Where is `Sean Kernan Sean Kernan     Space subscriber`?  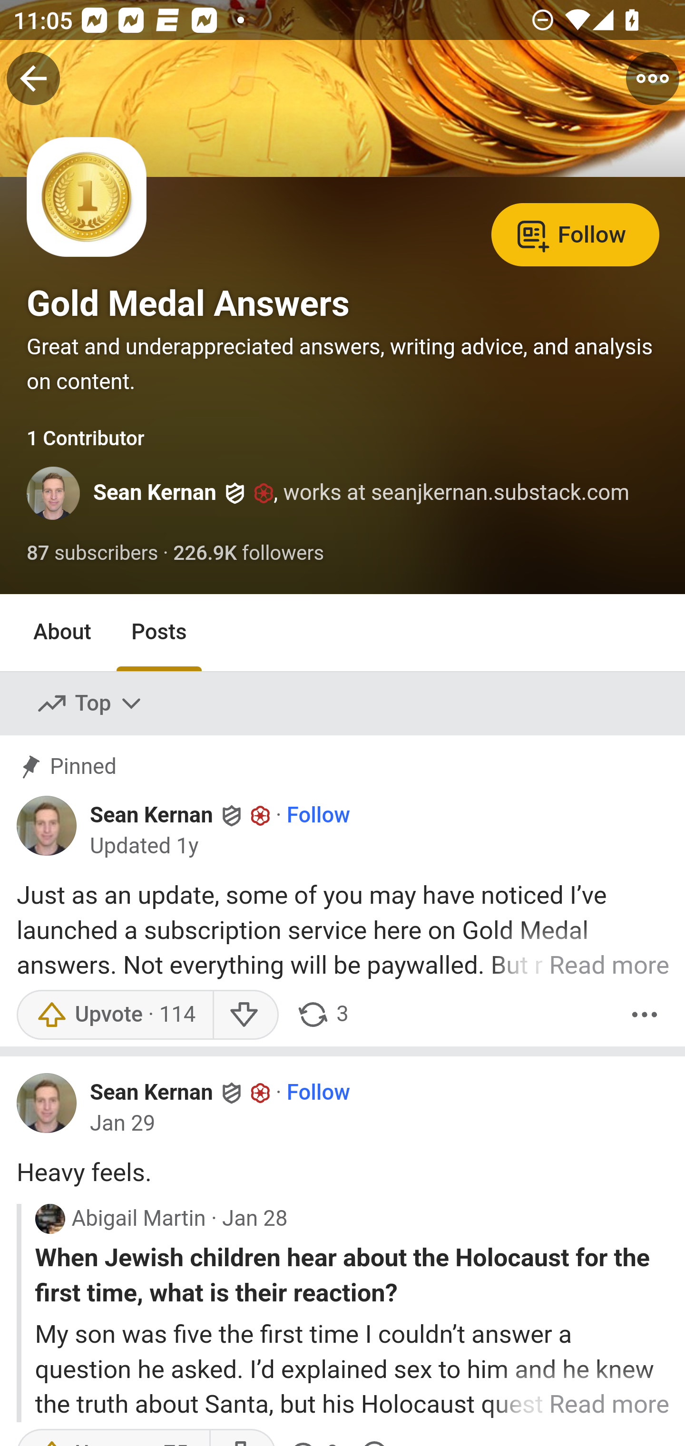
Sean Kernan Sean Kernan     Space subscriber is located at coordinates (180, 1092).